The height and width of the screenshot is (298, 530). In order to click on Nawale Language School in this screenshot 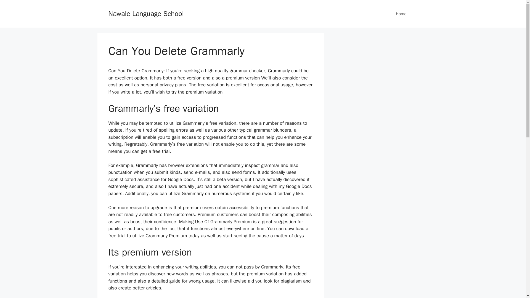, I will do `click(146, 13)`.